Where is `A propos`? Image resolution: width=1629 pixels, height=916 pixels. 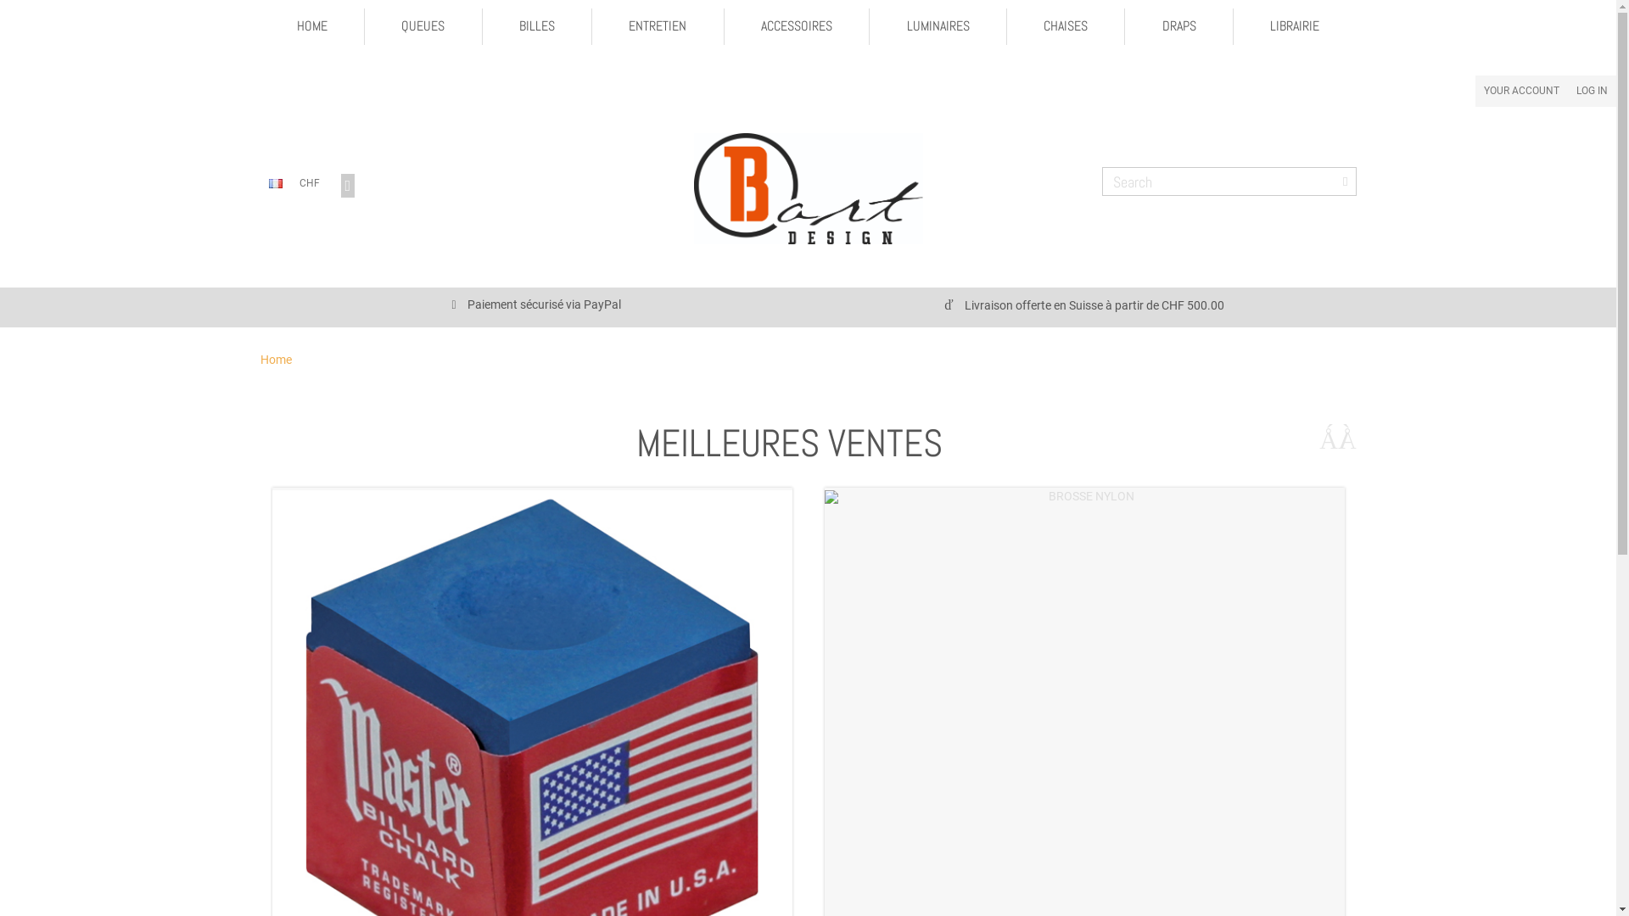
A propos is located at coordinates (397, 827).